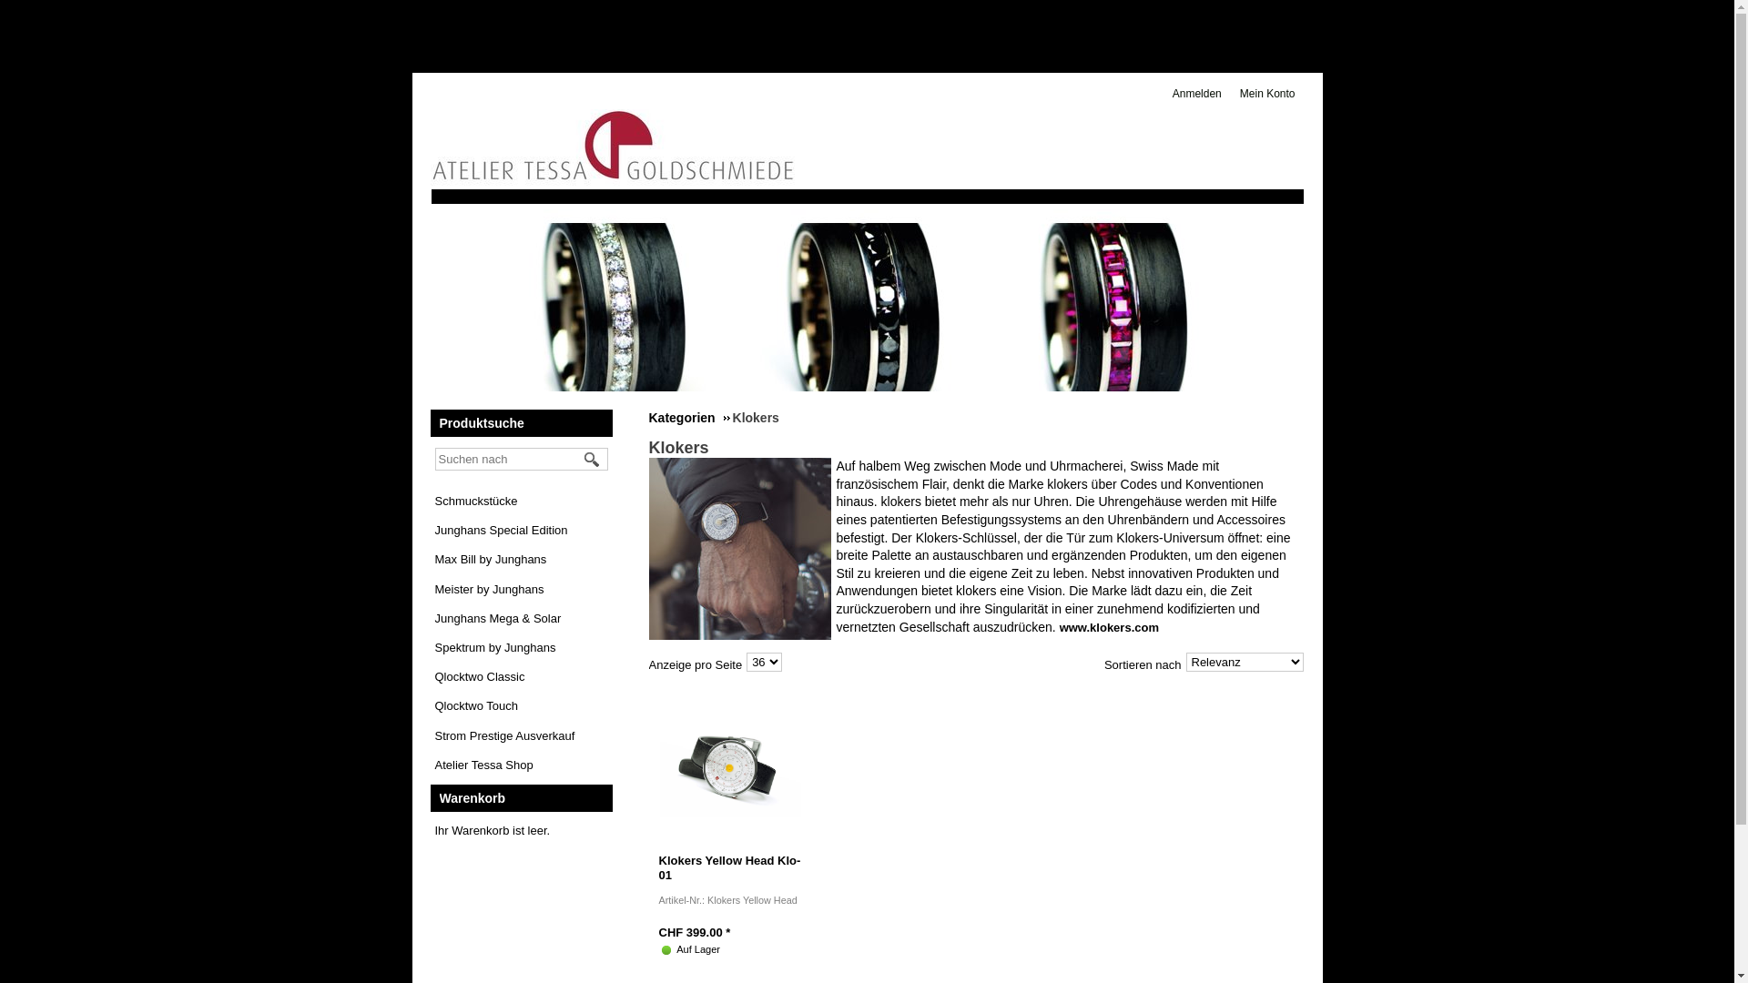 This screenshot has width=1748, height=983. I want to click on Junghans Mega & Solar, so click(499, 619).